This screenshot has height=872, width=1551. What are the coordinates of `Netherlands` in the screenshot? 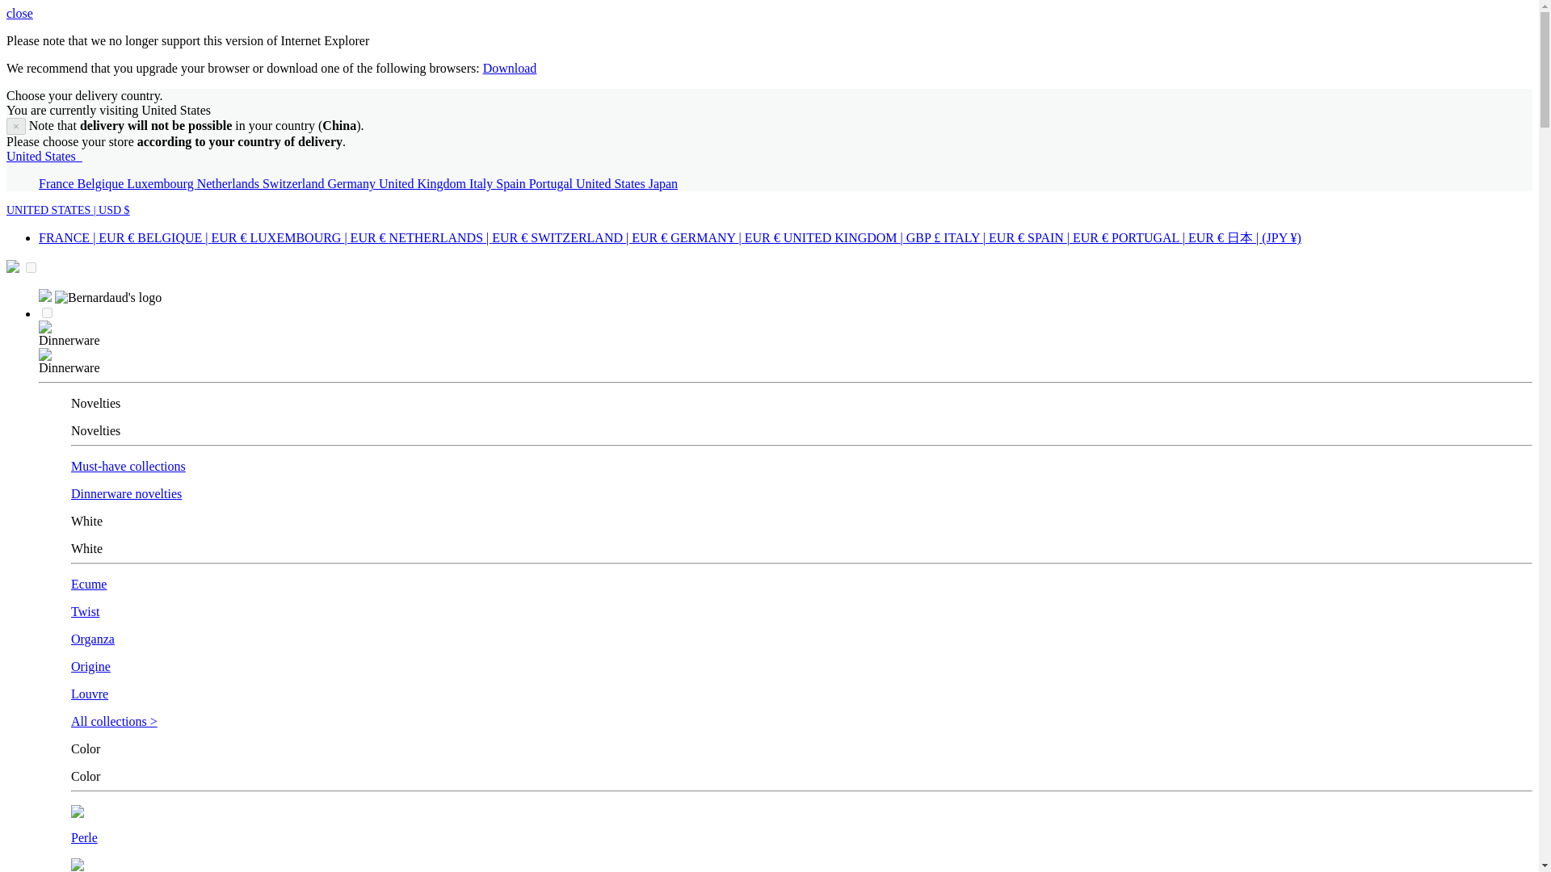 It's located at (229, 184).